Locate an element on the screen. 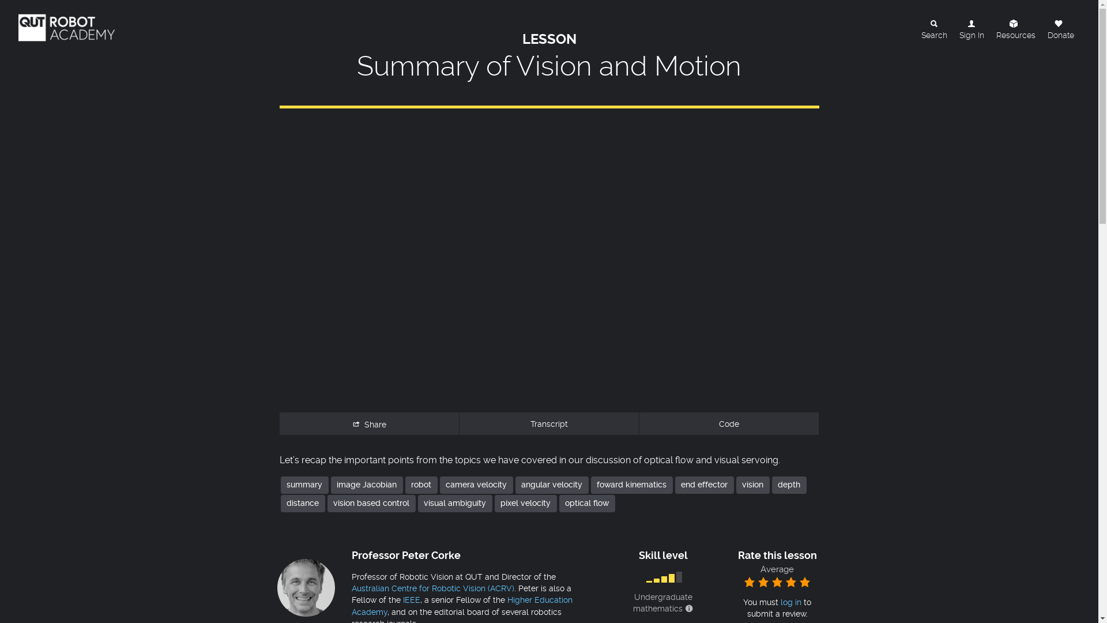 This screenshot has height=623, width=1107. distance is located at coordinates (302, 504).